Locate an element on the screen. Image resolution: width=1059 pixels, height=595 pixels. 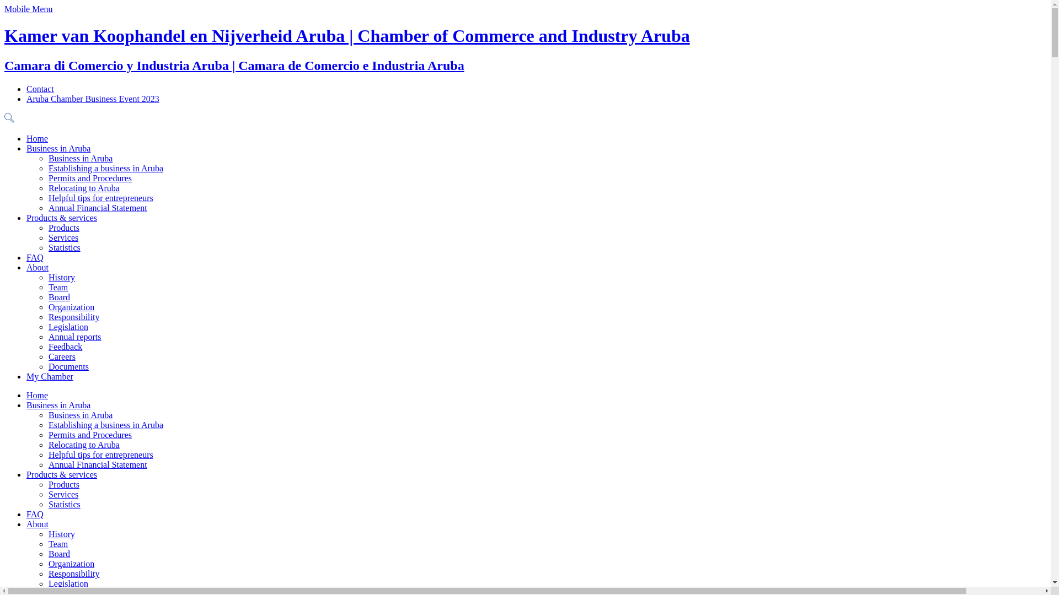
Documents is located at coordinates (68, 367).